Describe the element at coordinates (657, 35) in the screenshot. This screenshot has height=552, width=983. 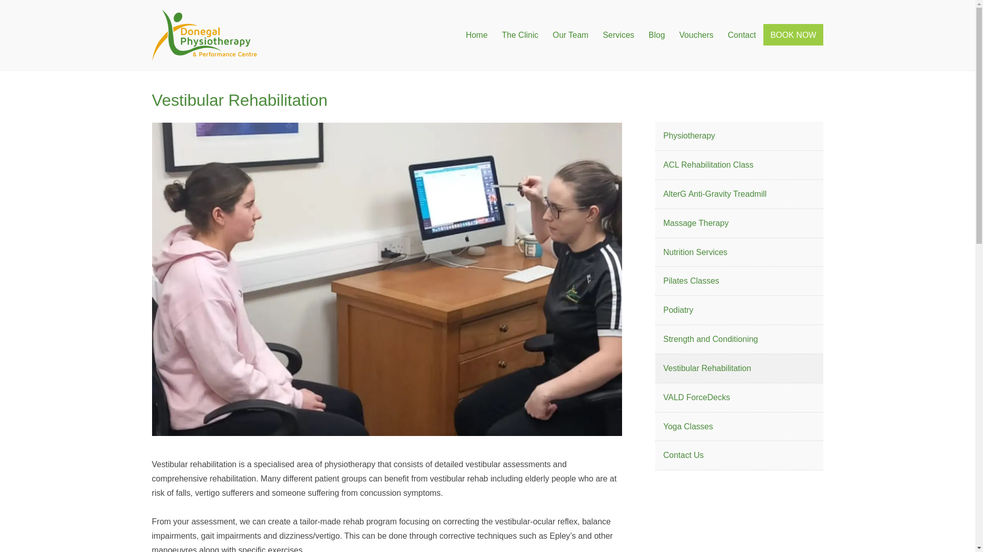
I see `Blog` at that location.